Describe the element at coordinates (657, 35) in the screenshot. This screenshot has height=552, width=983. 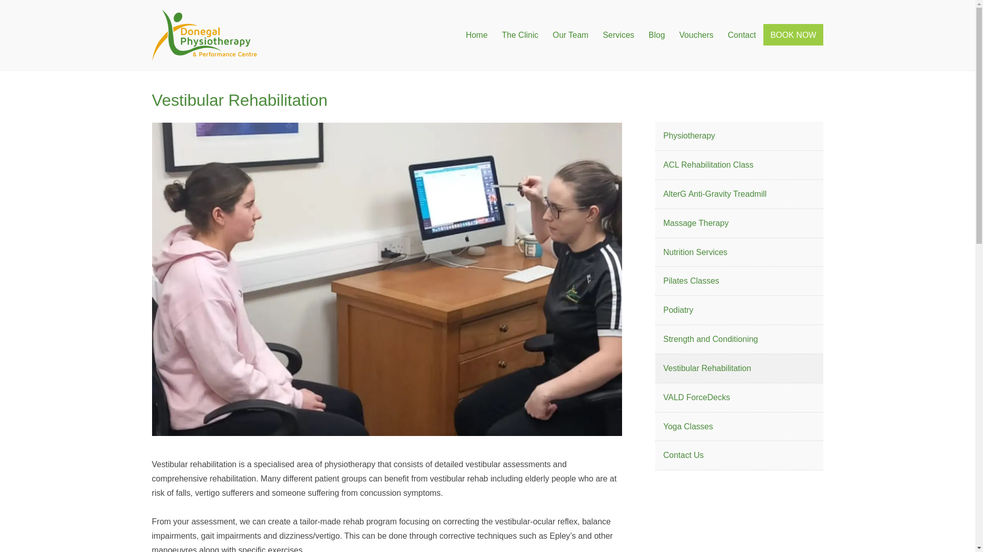
I see `Blog` at that location.